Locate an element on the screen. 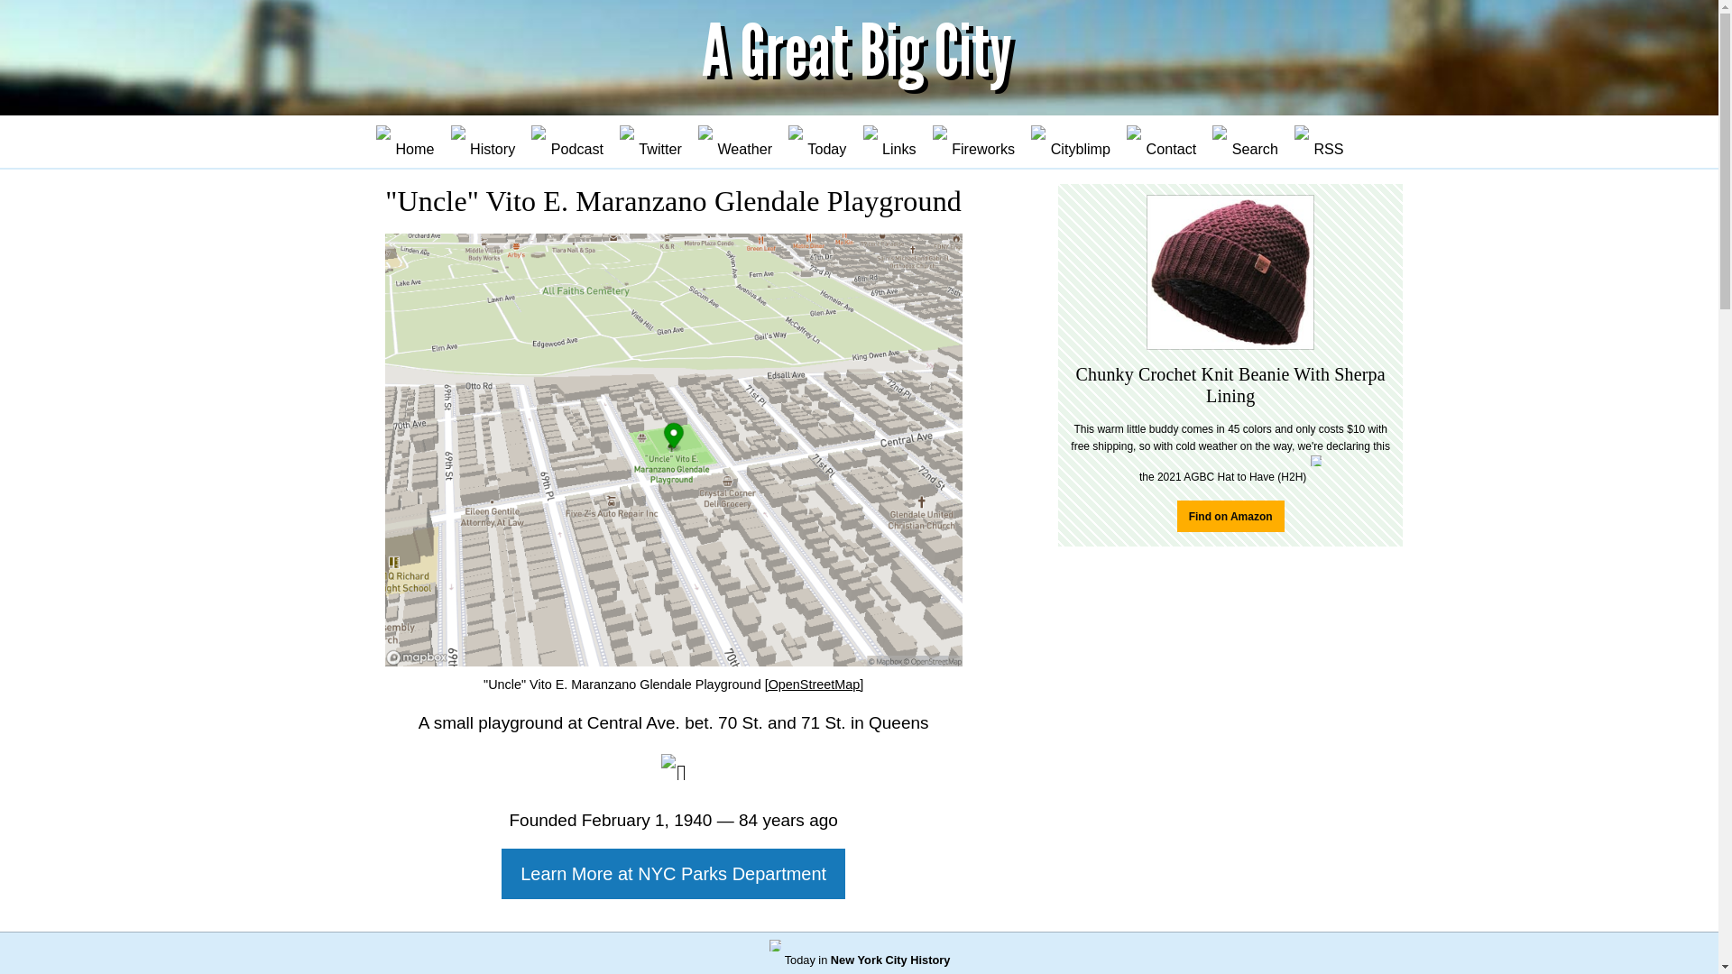 This screenshot has height=974, width=1732. Links from across NYC is located at coordinates (888, 143).